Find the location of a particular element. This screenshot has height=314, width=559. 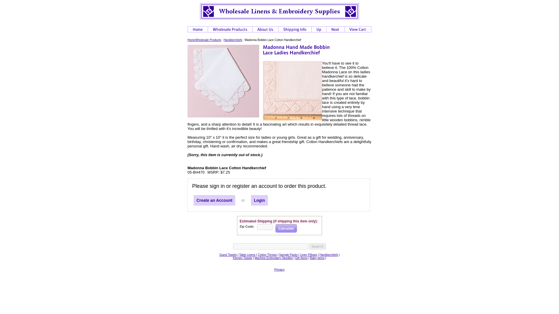

Create an Account is located at coordinates (214, 200).